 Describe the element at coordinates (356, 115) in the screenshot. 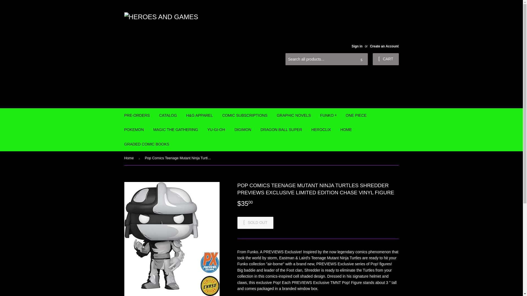

I see `ONE PIECE` at that location.